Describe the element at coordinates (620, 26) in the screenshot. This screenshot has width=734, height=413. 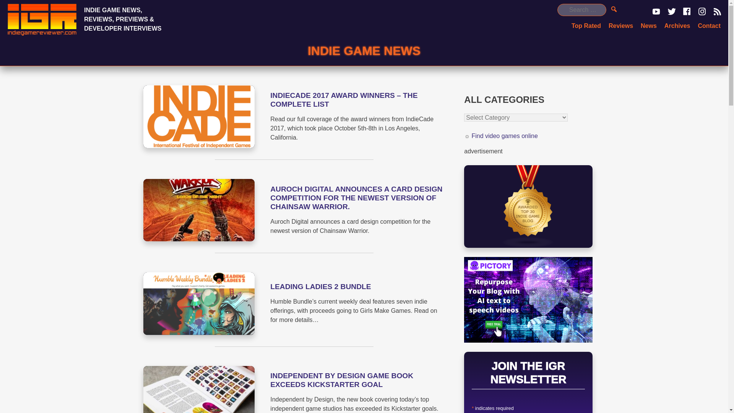
I see `Reviews` at that location.